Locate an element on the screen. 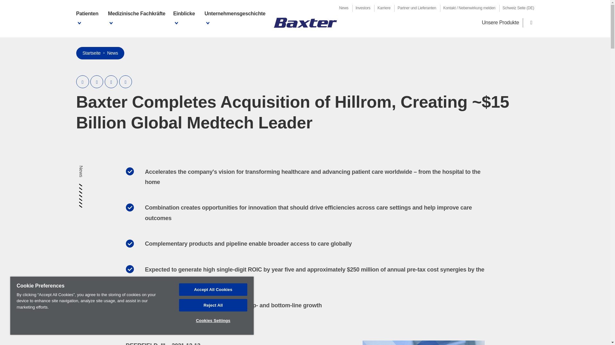 Image resolution: width=615 pixels, height=345 pixels. Startseite is located at coordinates (305, 22).